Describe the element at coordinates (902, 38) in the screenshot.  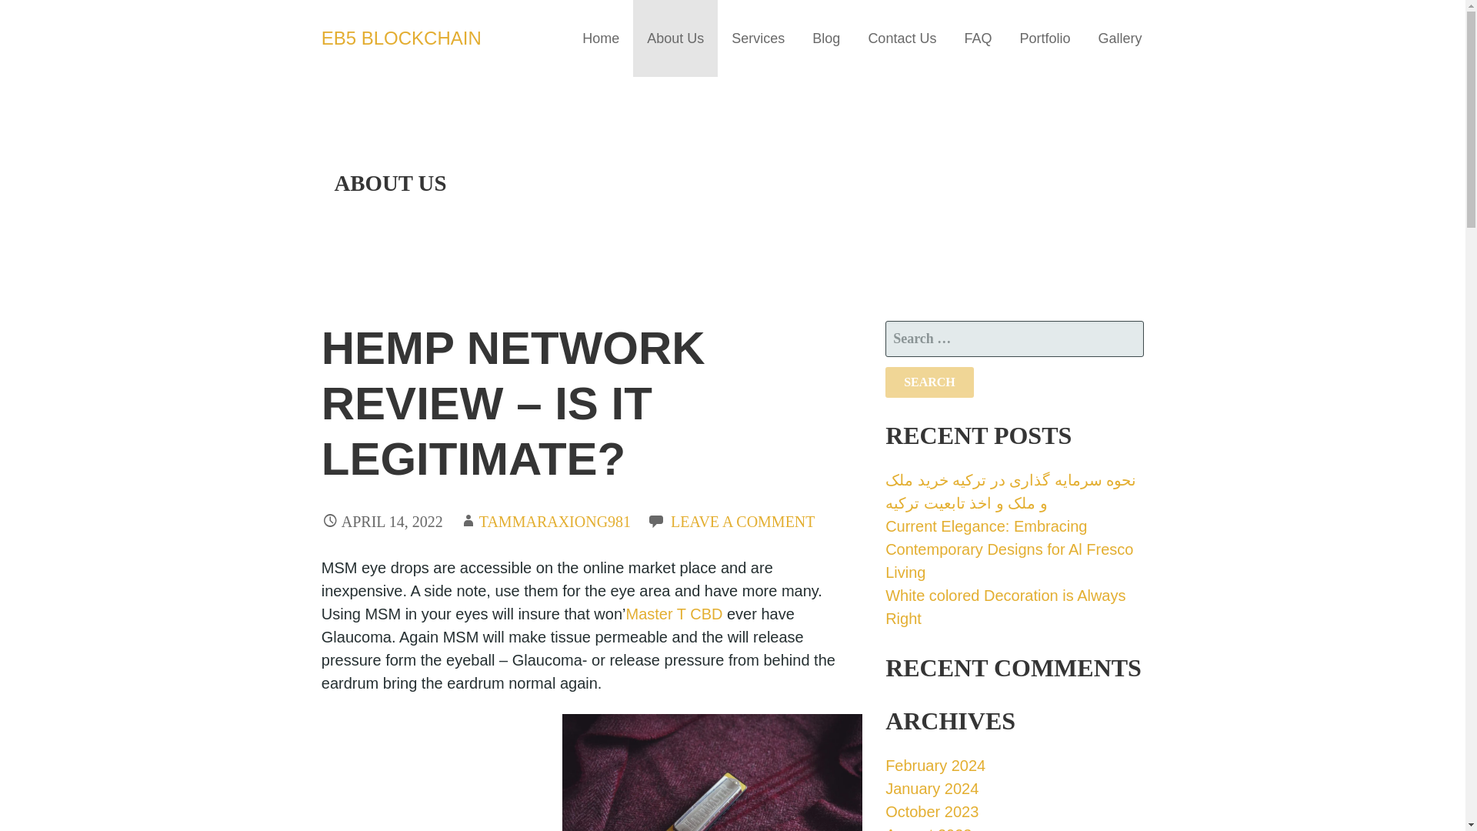
I see `Contact Us` at that location.